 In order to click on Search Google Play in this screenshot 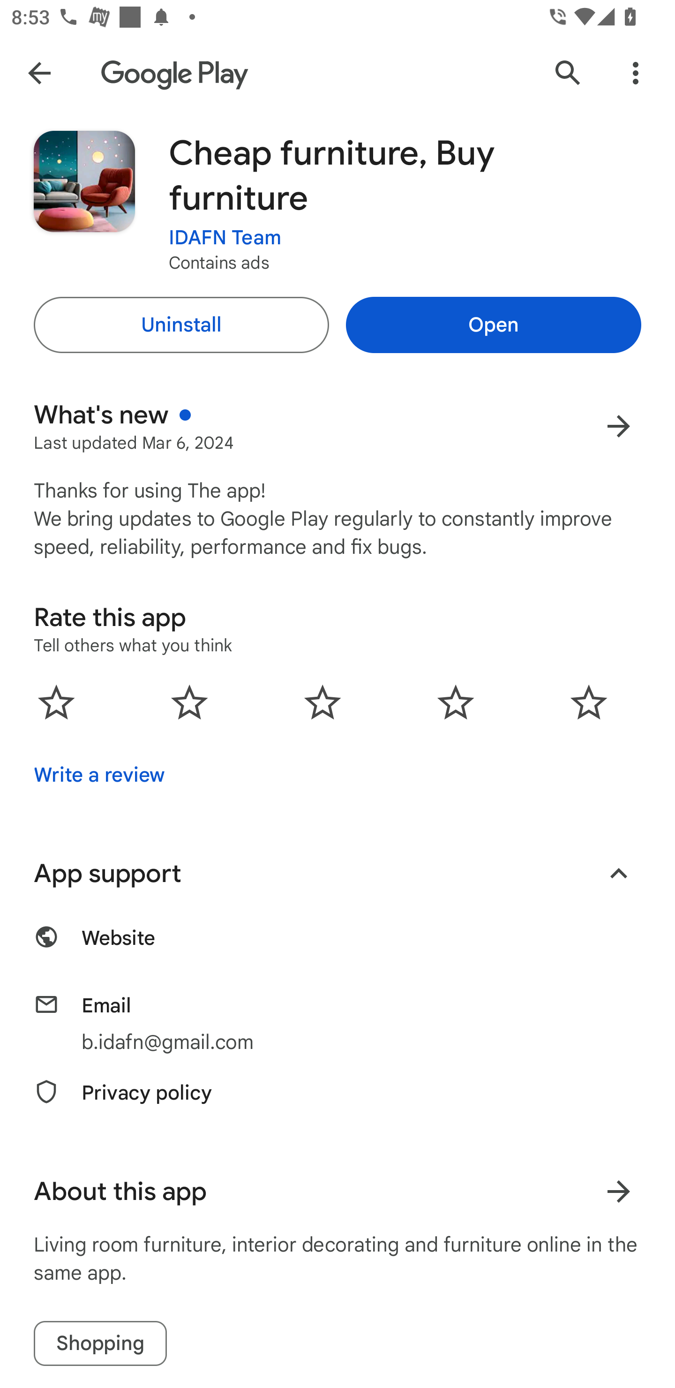, I will do `click(568, 72)`.